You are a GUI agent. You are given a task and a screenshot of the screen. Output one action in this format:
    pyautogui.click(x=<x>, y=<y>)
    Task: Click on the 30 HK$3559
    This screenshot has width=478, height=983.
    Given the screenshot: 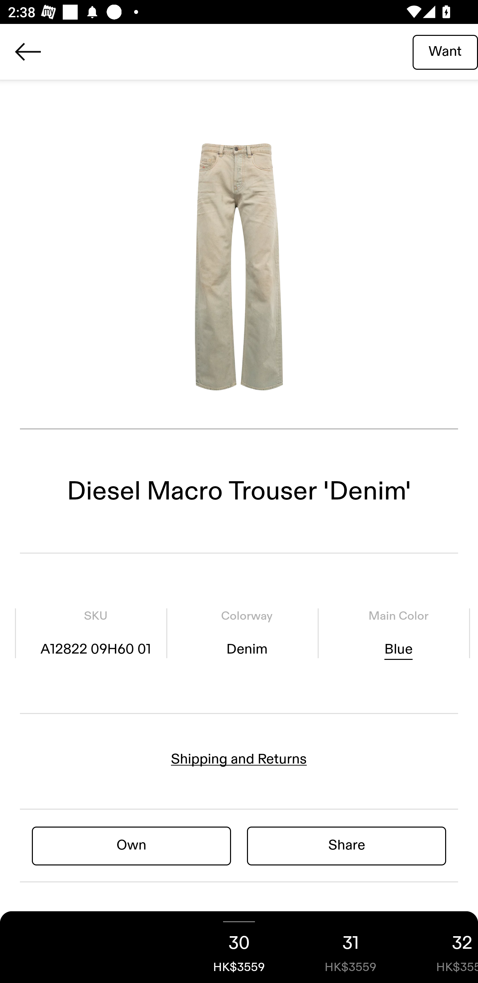 What is the action you would take?
    pyautogui.click(x=239, y=947)
    